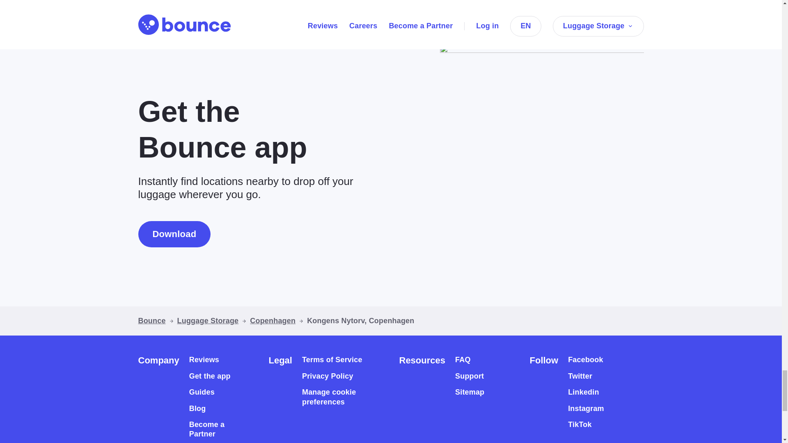  I want to click on Become a Partner, so click(214, 429).